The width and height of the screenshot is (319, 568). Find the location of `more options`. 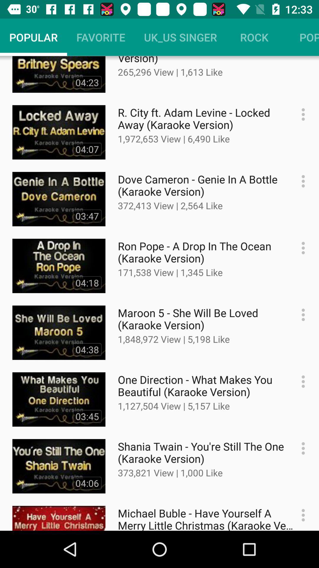

more options is located at coordinates (300, 515).